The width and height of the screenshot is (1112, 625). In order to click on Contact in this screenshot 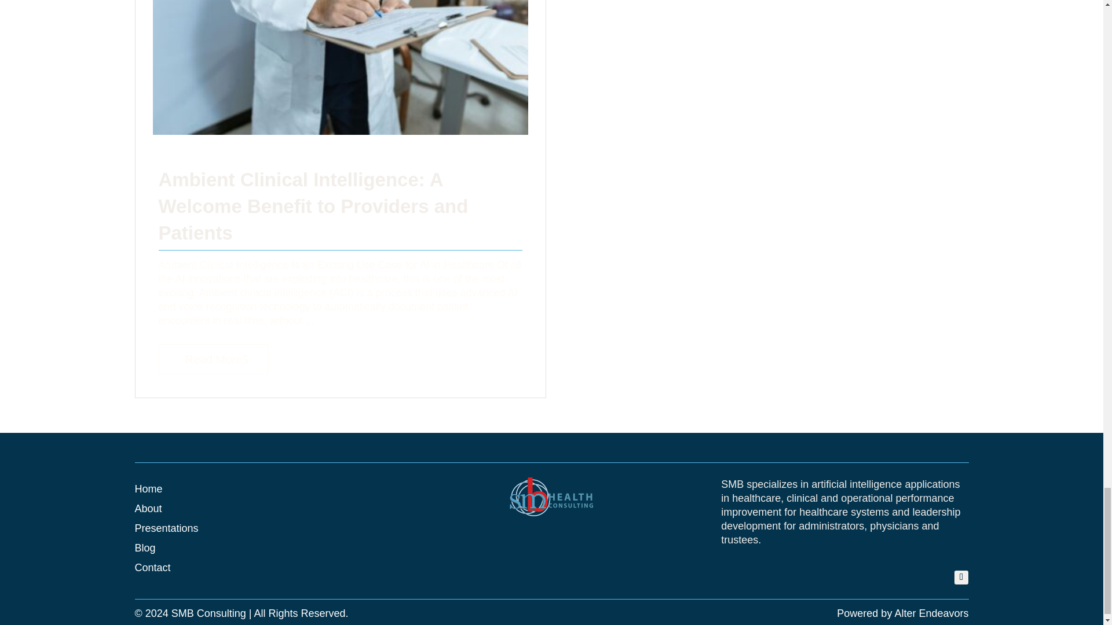, I will do `click(152, 568)`.